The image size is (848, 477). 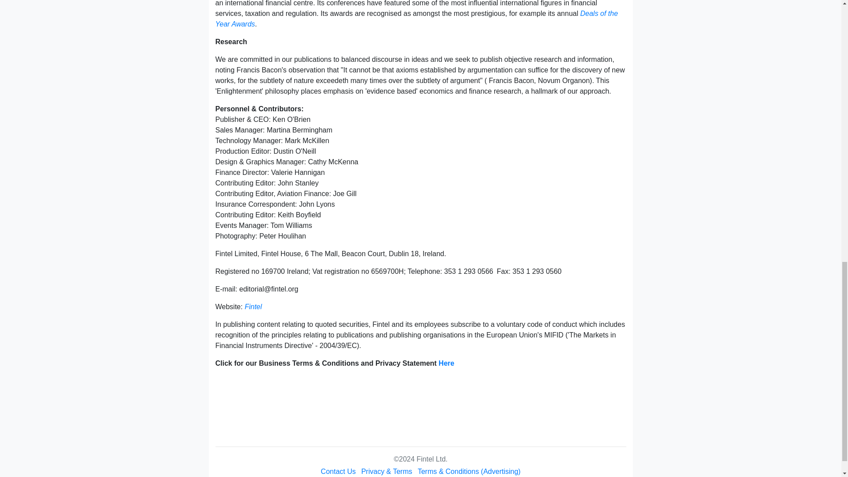 What do you see at coordinates (337, 471) in the screenshot?
I see `Contact Us` at bounding box center [337, 471].